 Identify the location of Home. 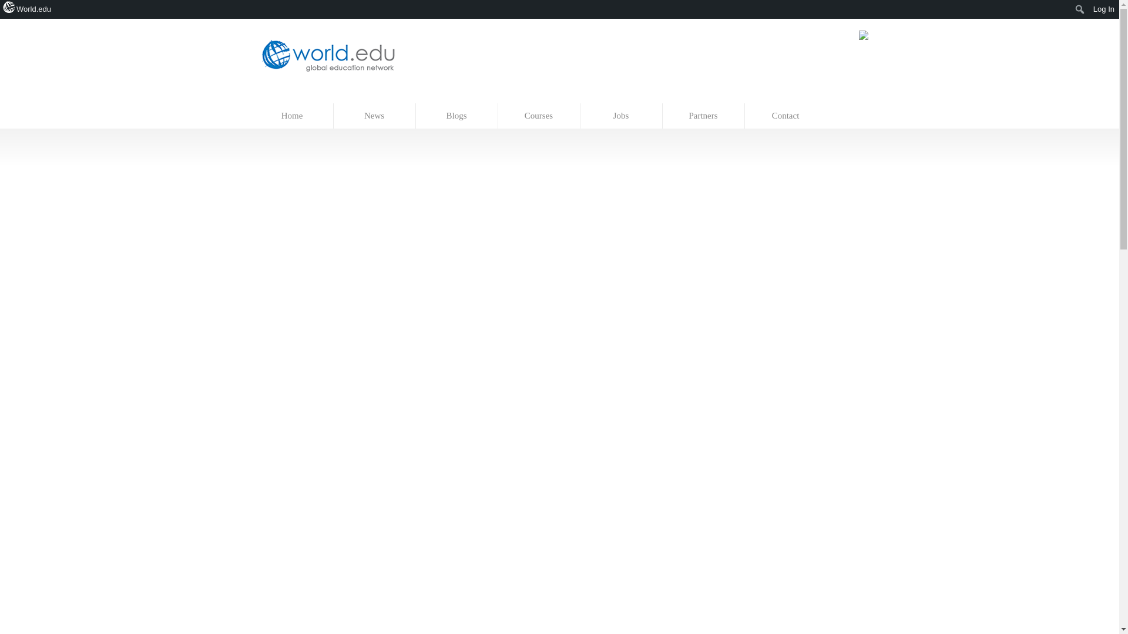
(293, 116).